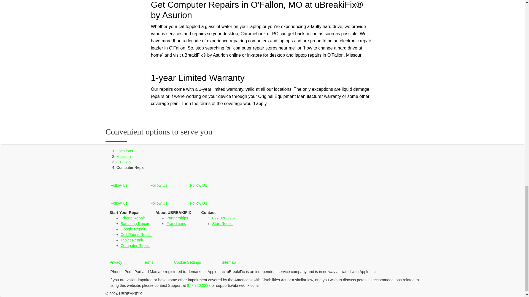 This screenshot has width=529, height=297. Describe the element at coordinates (123, 162) in the screenshot. I see `O'Fallon` at that location.